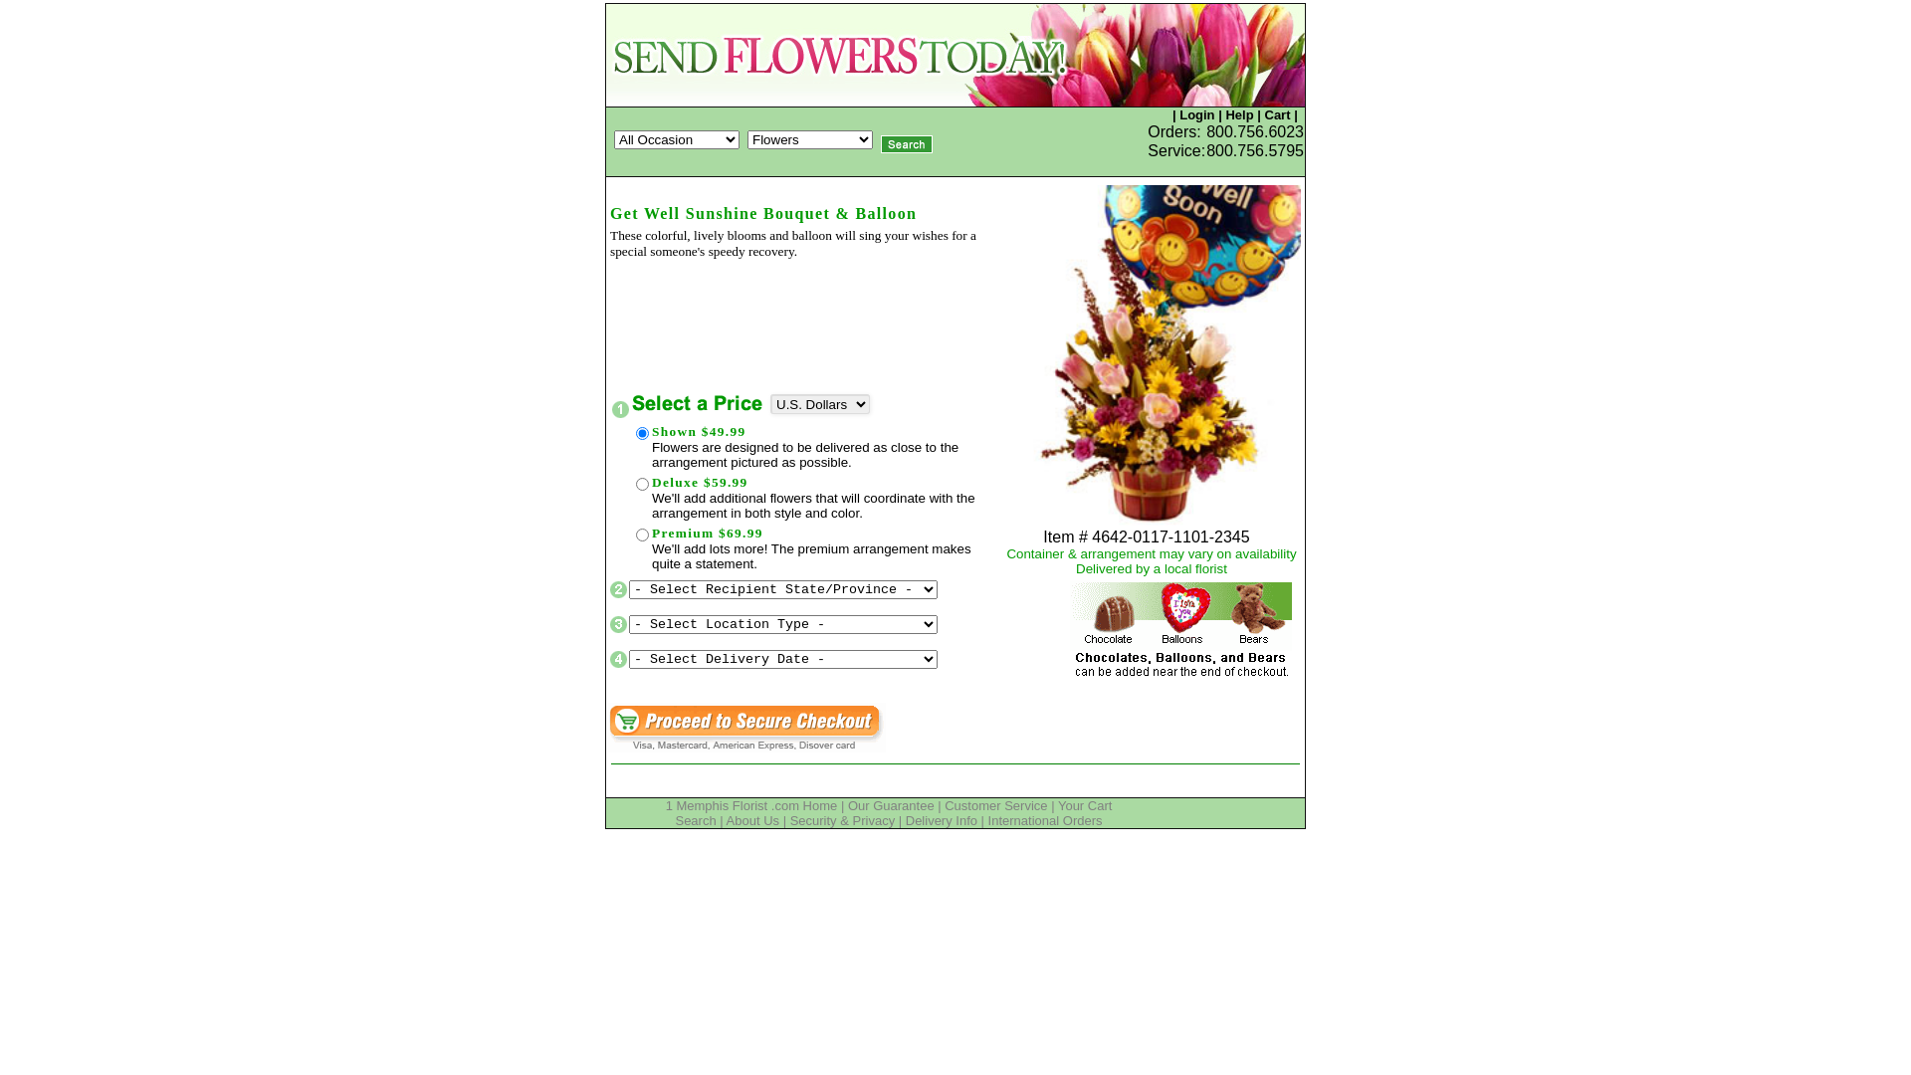 The image size is (1911, 1075). What do you see at coordinates (1239, 115) in the screenshot?
I see `Help` at bounding box center [1239, 115].